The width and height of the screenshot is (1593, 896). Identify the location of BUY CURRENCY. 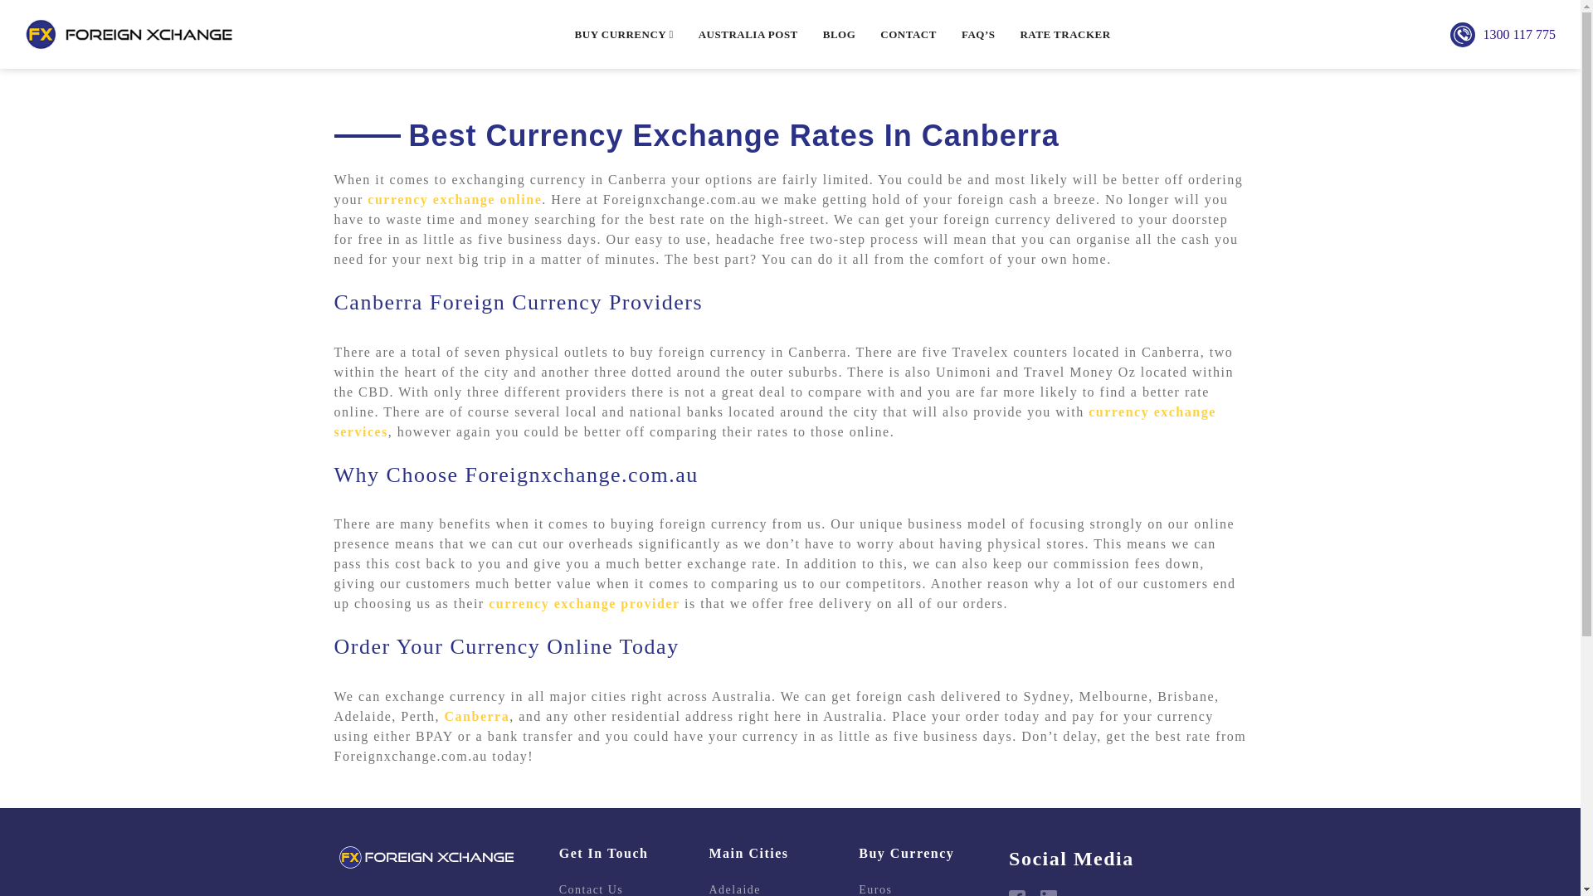
(624, 35).